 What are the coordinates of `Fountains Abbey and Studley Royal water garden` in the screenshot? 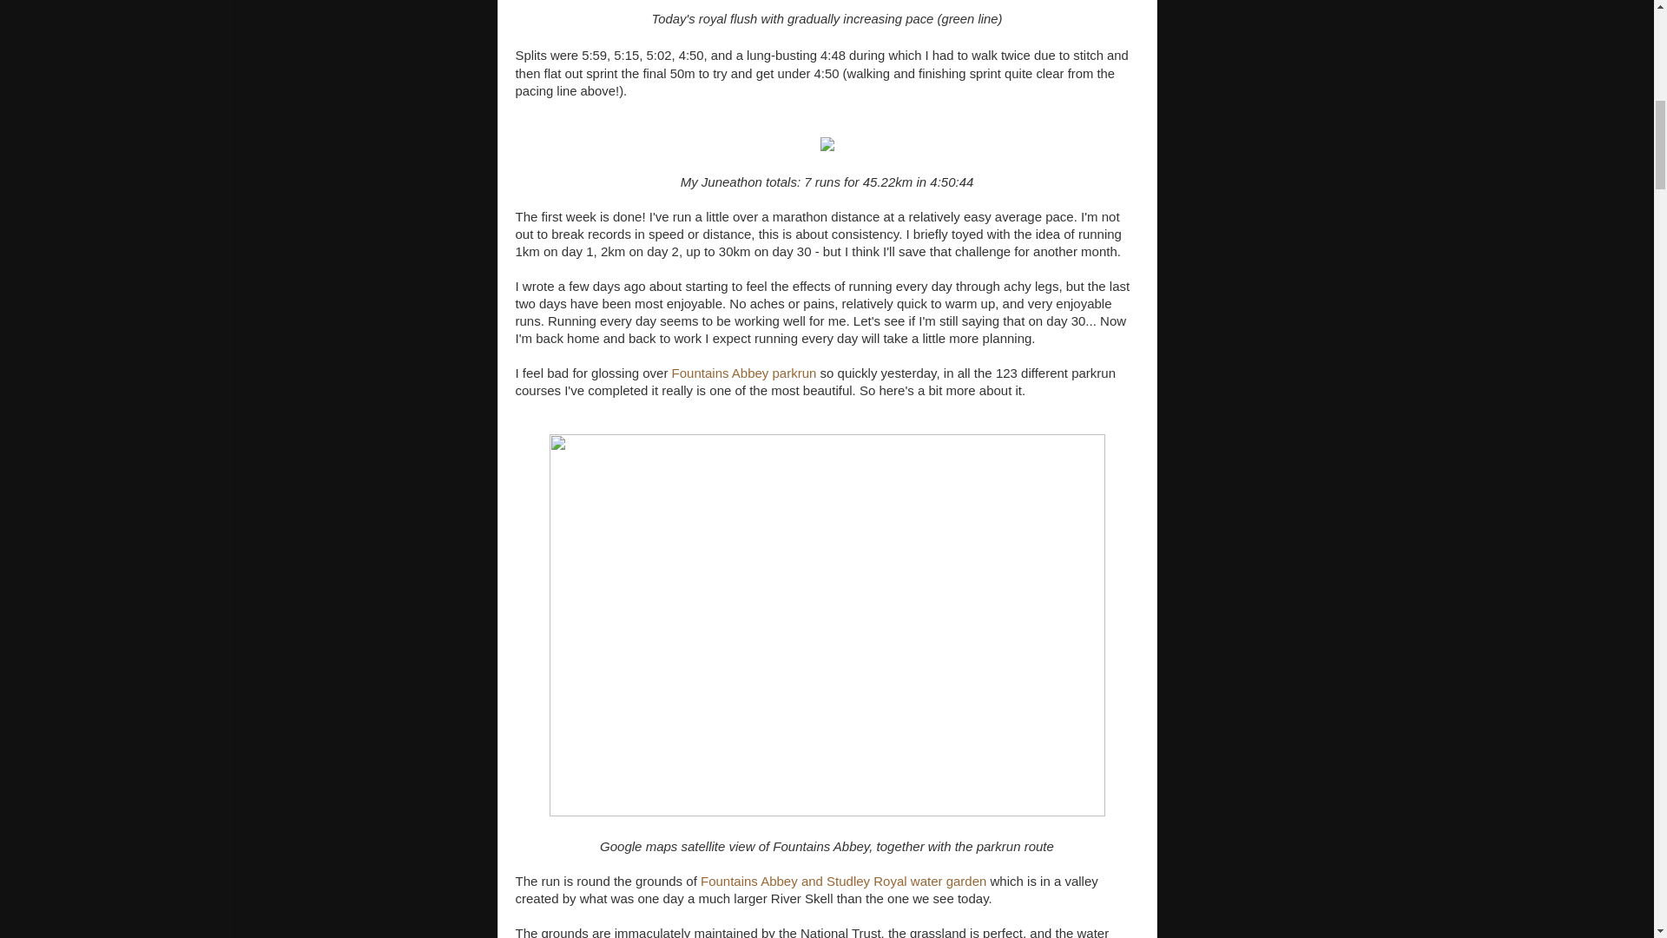 It's located at (843, 881).